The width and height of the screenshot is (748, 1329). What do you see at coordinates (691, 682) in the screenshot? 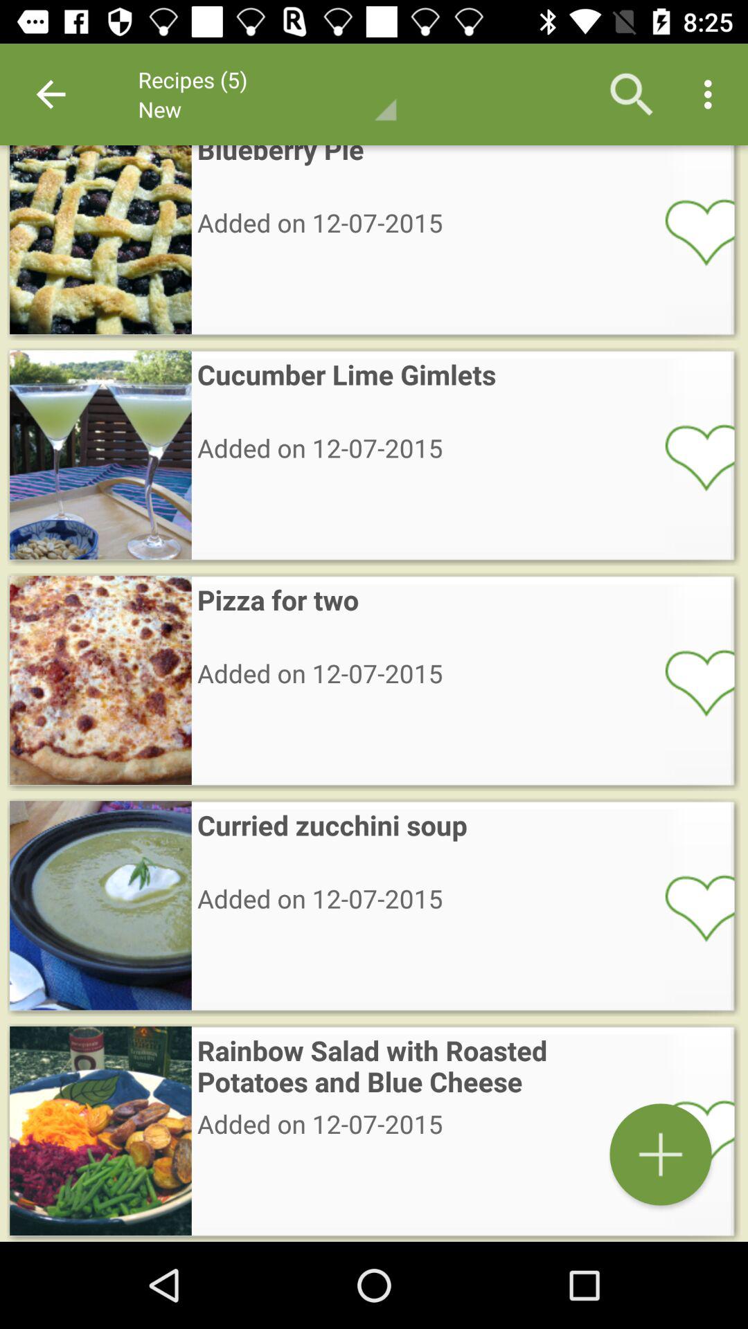
I see `love the recipe` at bounding box center [691, 682].